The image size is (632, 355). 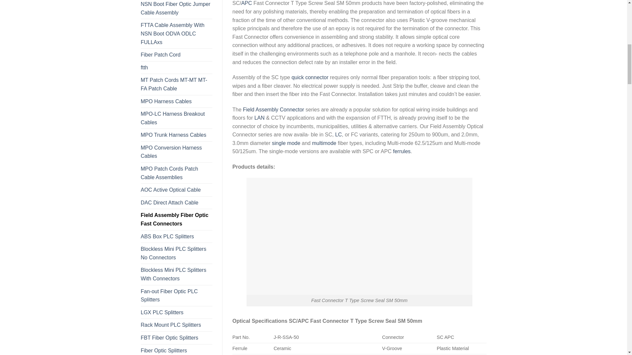 What do you see at coordinates (176, 67) in the screenshot?
I see `ftth` at bounding box center [176, 67].